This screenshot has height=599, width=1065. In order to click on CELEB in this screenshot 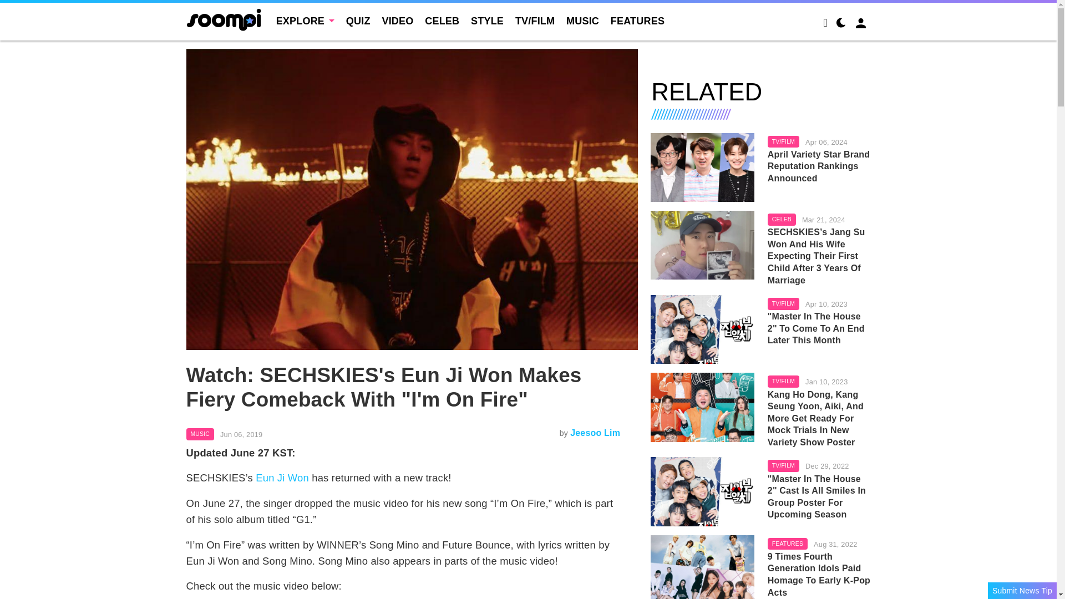, I will do `click(442, 21)`.